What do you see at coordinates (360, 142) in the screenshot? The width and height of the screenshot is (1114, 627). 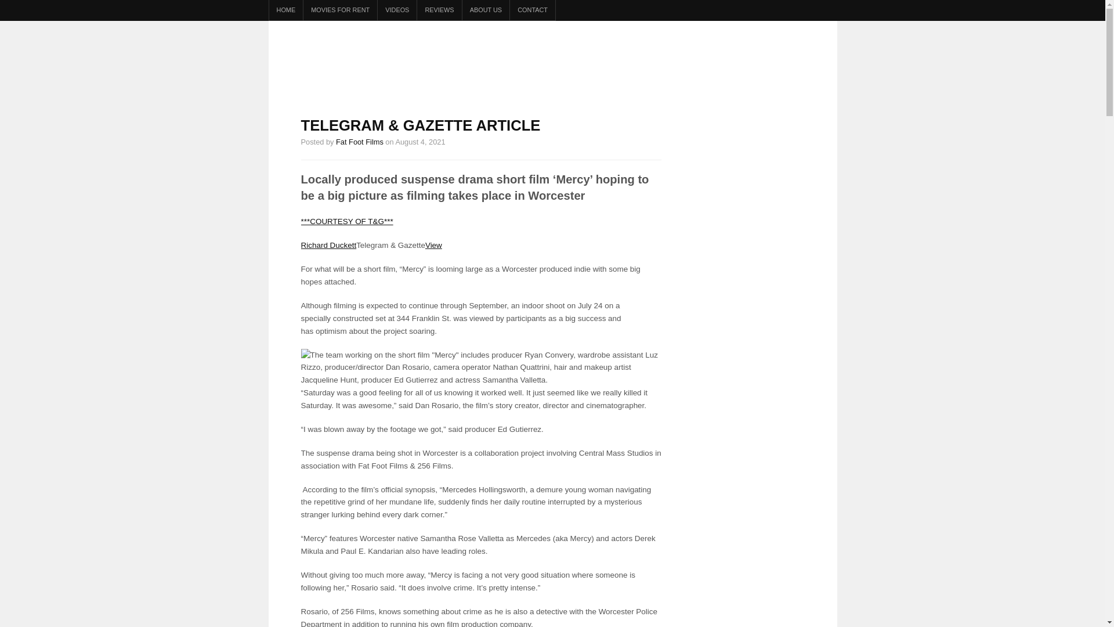 I see `Fat Foot Films` at bounding box center [360, 142].